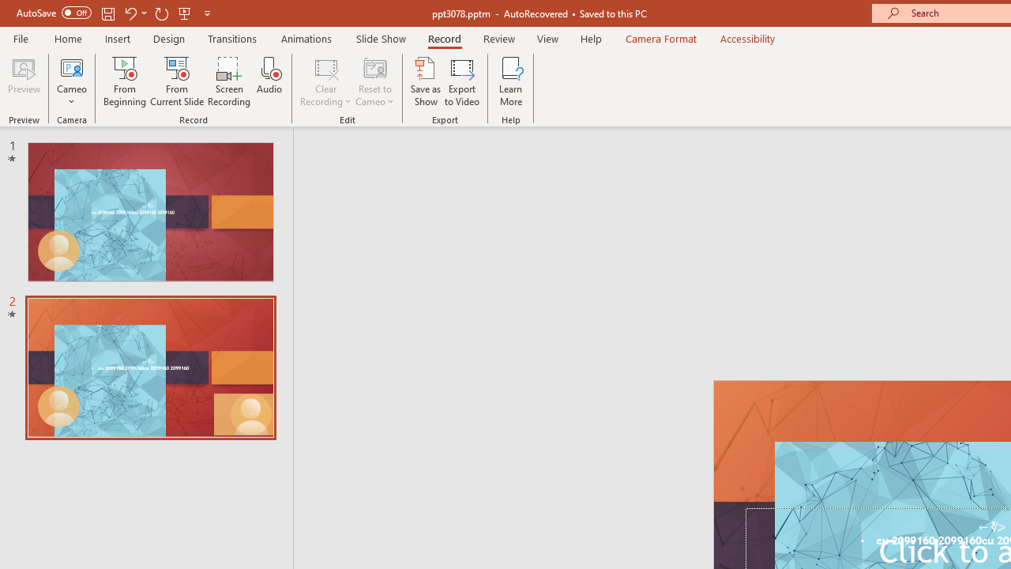 This screenshot has height=569, width=1011. I want to click on Accessibility, so click(747, 38).